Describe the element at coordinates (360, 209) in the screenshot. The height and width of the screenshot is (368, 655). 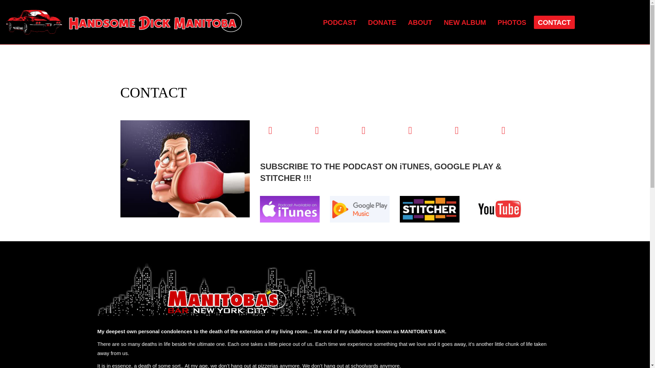
I see `google-play` at that location.